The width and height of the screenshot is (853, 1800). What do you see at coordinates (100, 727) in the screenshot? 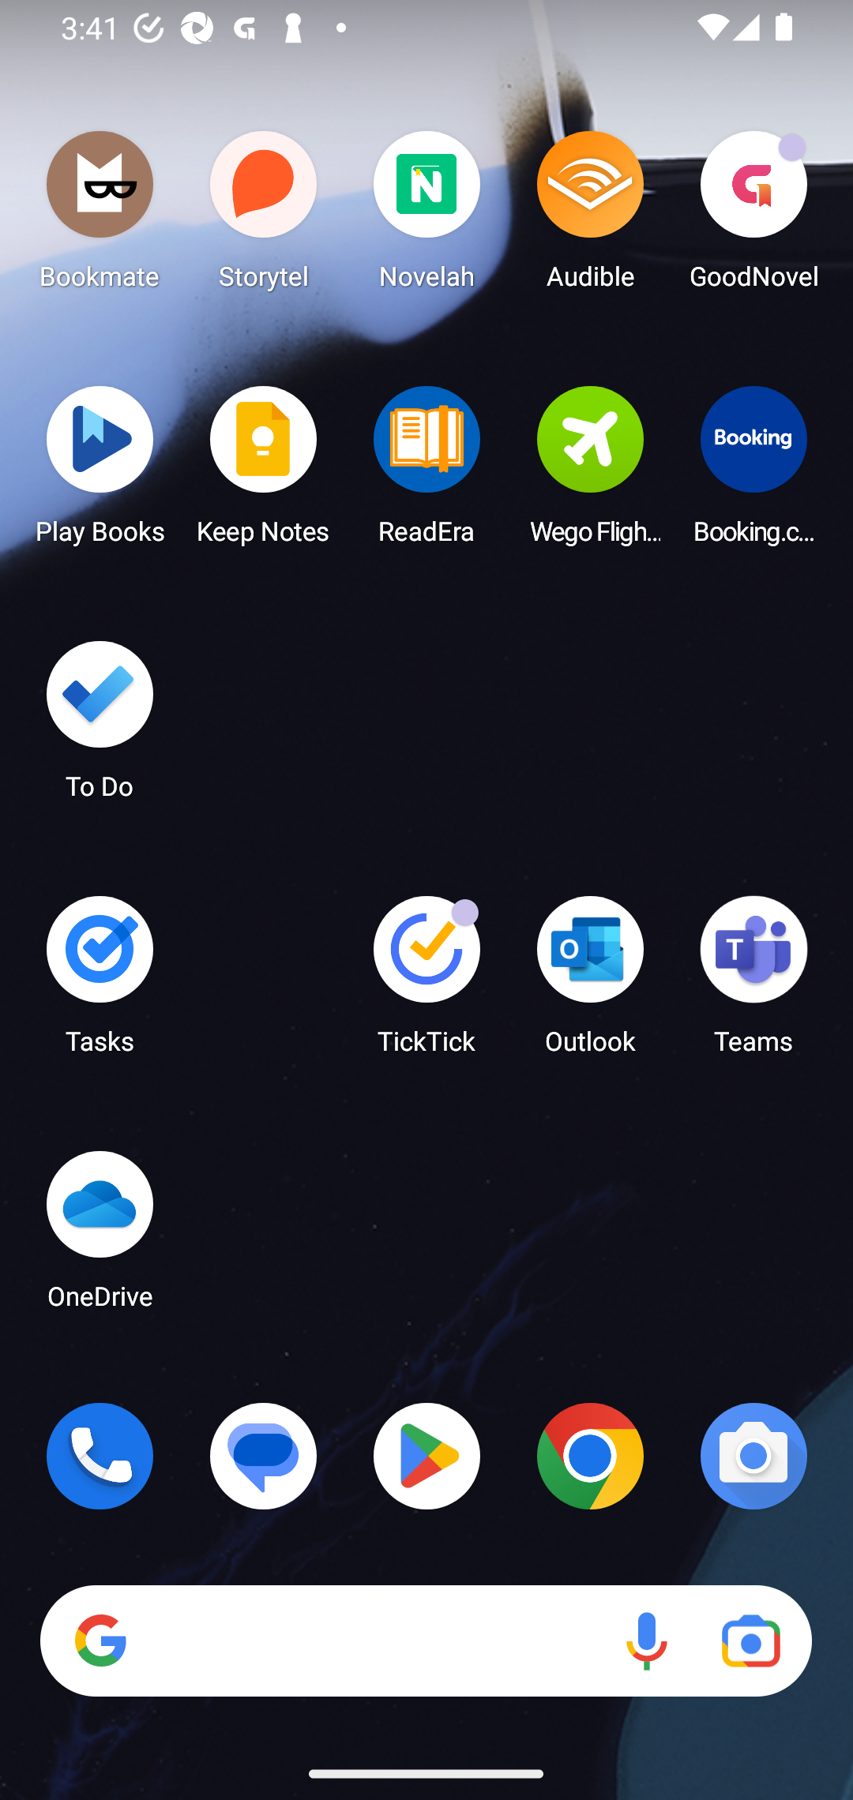
I see `To Do` at bounding box center [100, 727].